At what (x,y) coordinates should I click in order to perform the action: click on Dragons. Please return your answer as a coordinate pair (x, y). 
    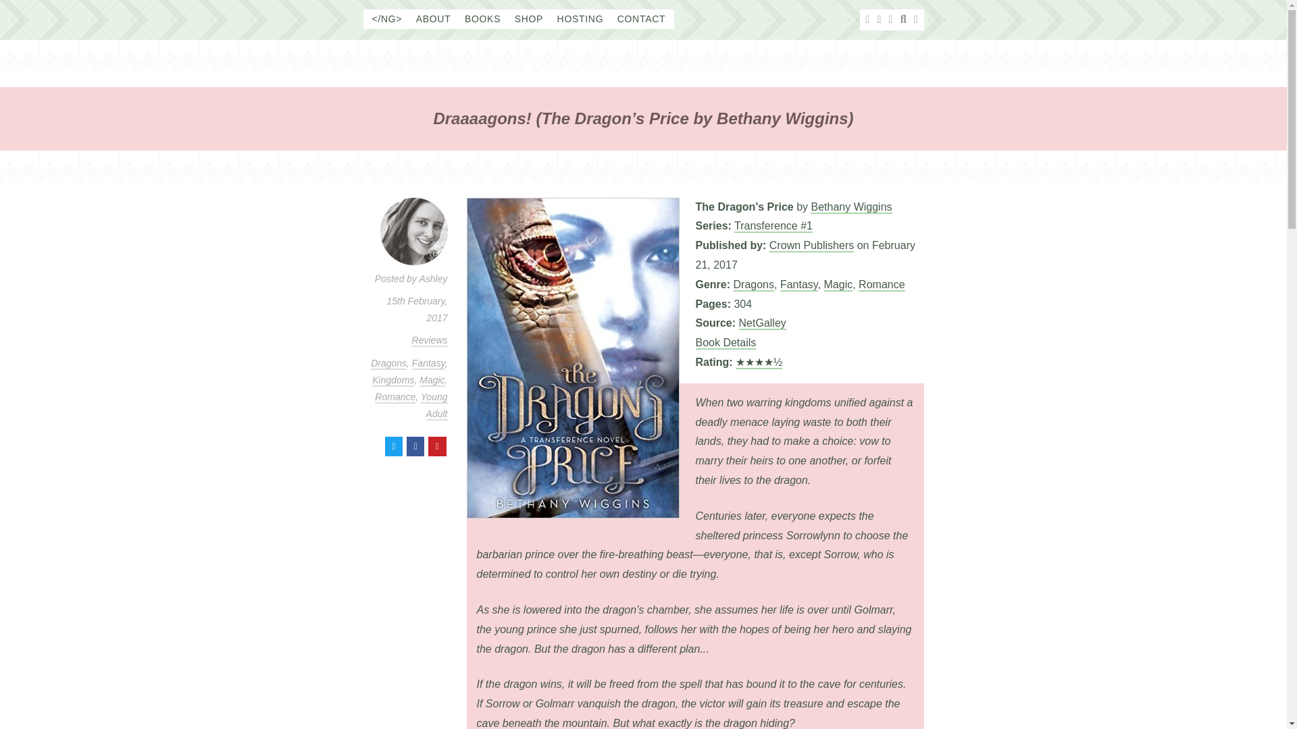
    Looking at the image, I should click on (754, 285).